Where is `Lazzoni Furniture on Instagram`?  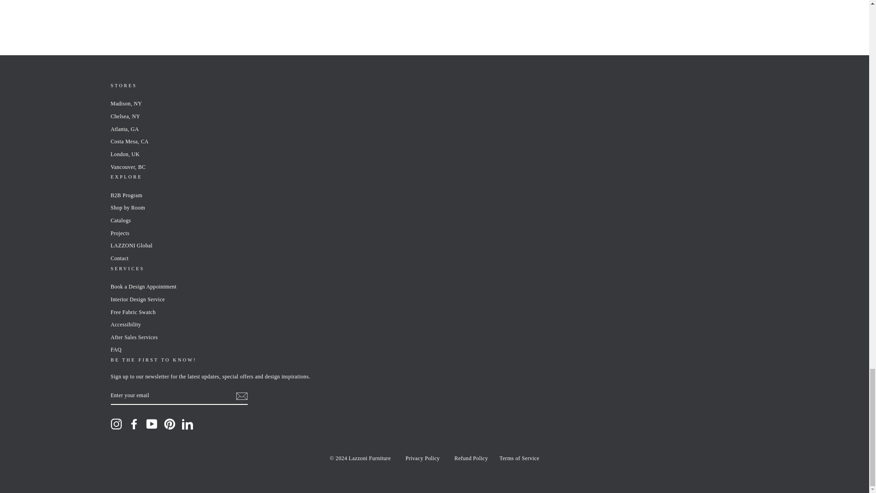
Lazzoni Furniture on Instagram is located at coordinates (116, 424).